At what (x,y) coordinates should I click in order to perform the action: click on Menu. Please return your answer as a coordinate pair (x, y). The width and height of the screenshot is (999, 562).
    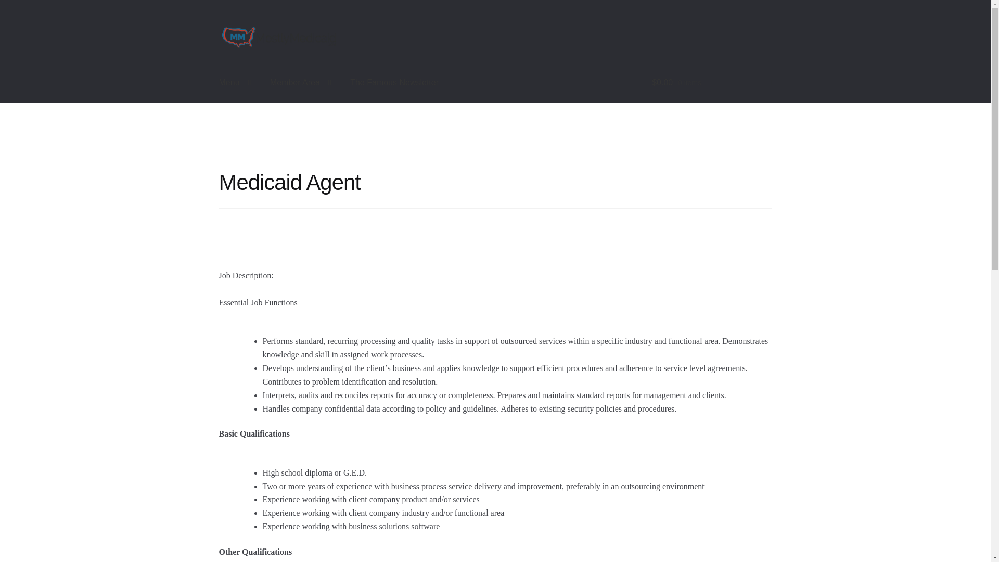
    Looking at the image, I should click on (235, 82).